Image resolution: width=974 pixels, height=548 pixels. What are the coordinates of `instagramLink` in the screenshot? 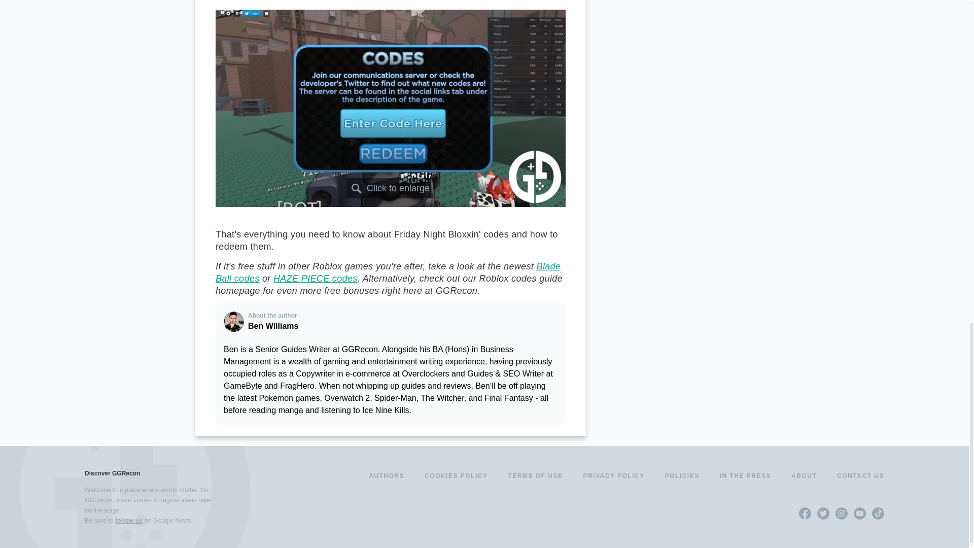 It's located at (841, 513).